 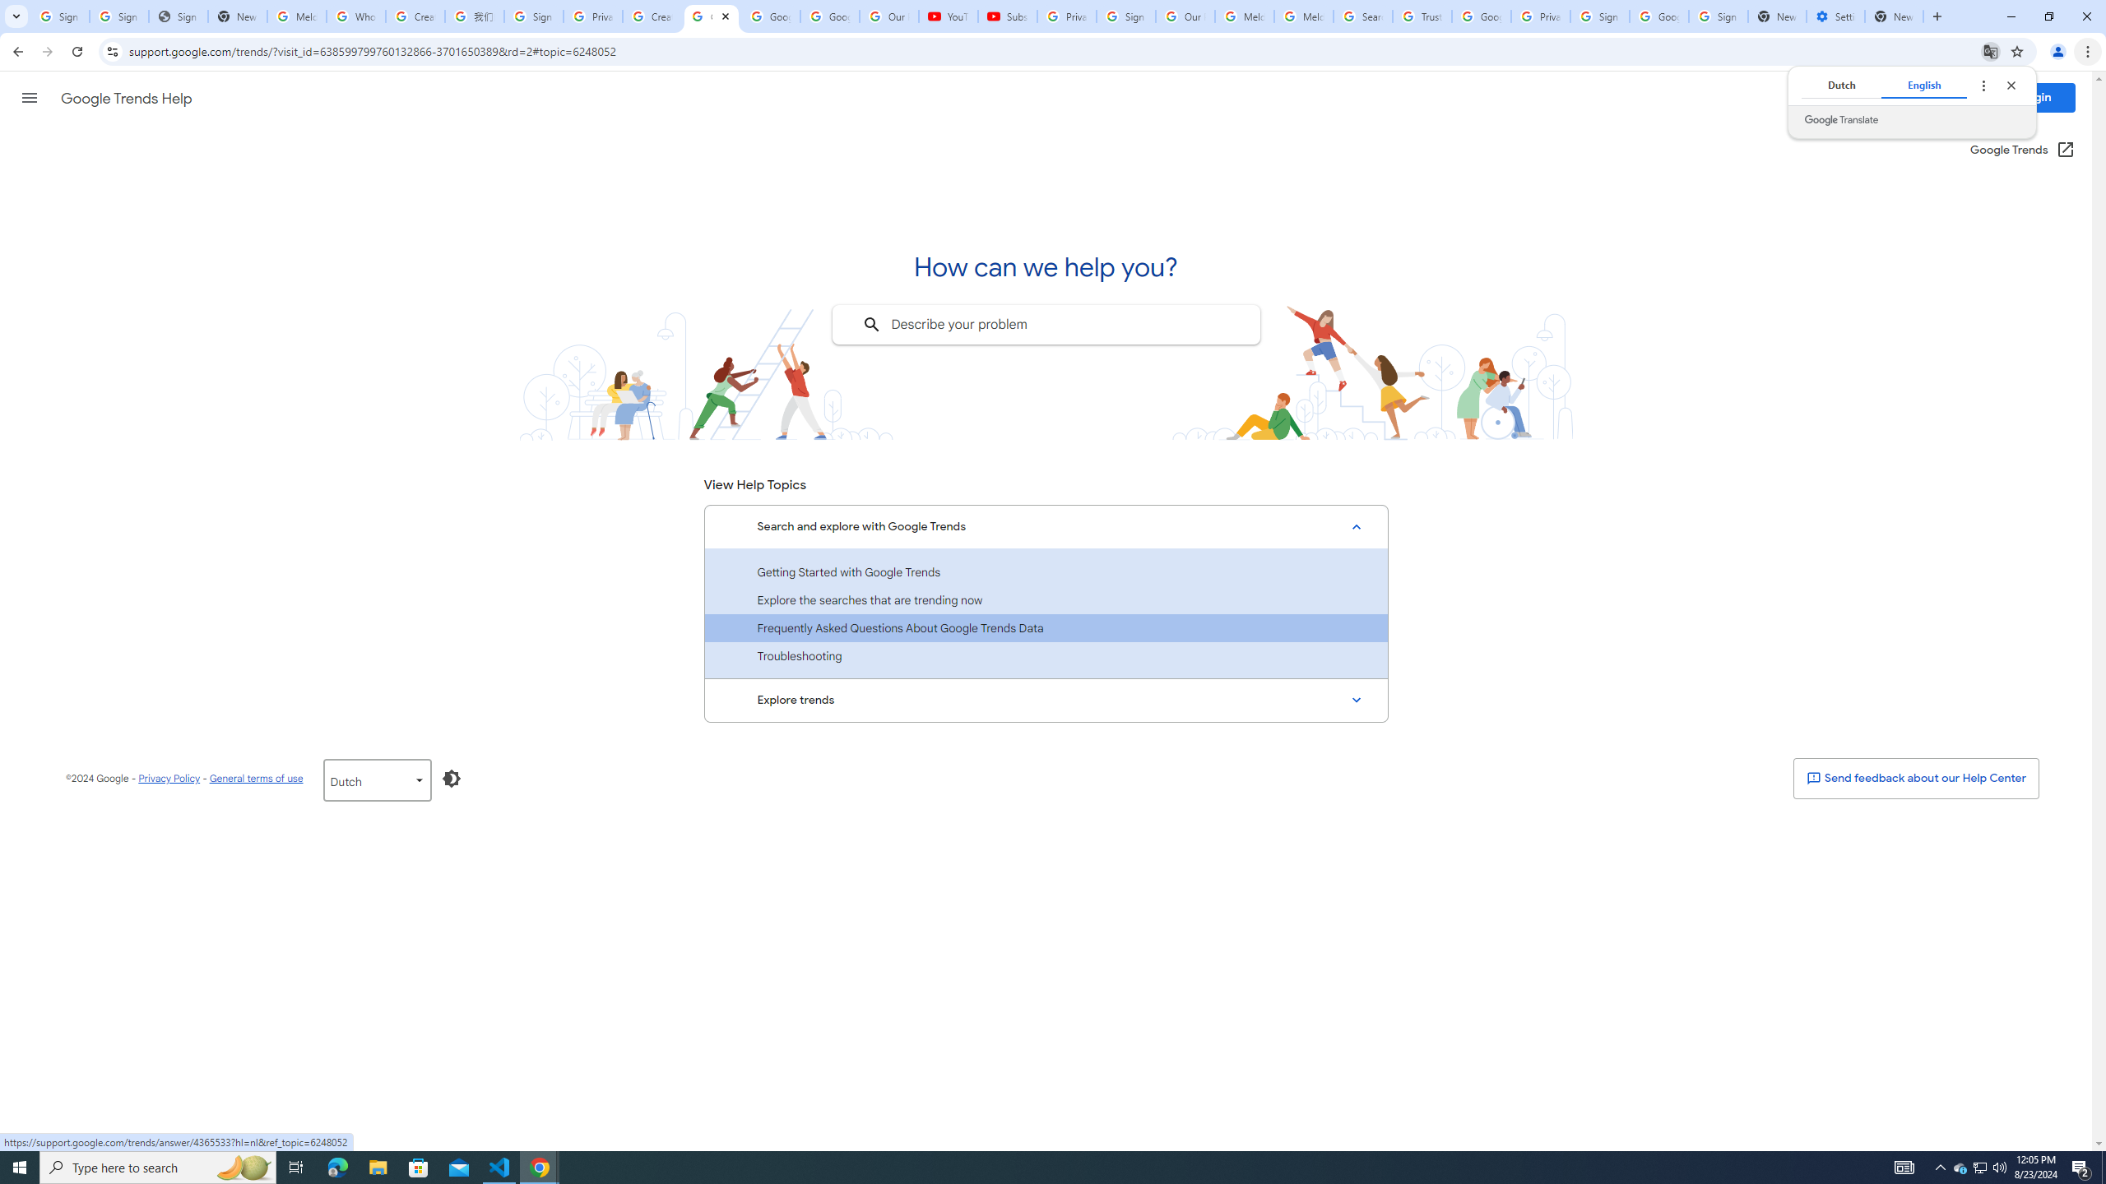 What do you see at coordinates (1658, 16) in the screenshot?
I see `Google Cybersecurity Innovations - Google Safety Center` at bounding box center [1658, 16].